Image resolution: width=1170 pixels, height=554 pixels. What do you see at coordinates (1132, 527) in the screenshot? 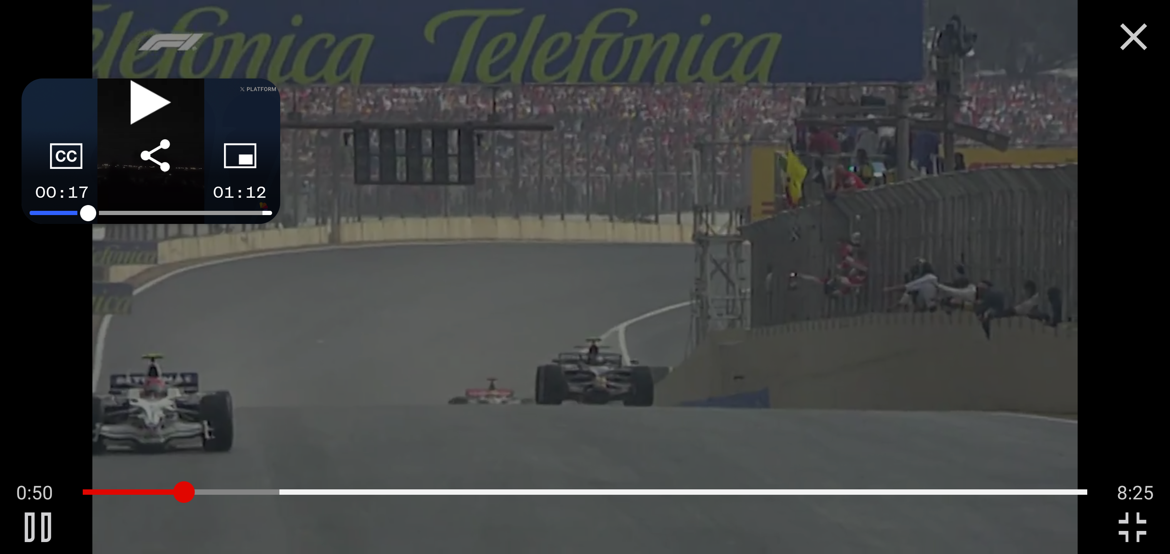
I see `D Exit Fullscreen` at bounding box center [1132, 527].